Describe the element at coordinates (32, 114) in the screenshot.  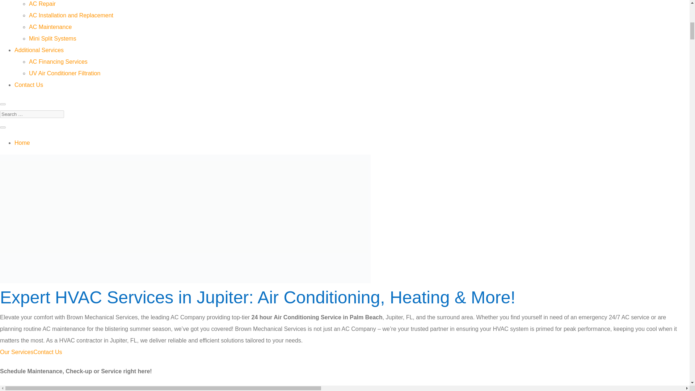
I see `Search for:` at that location.